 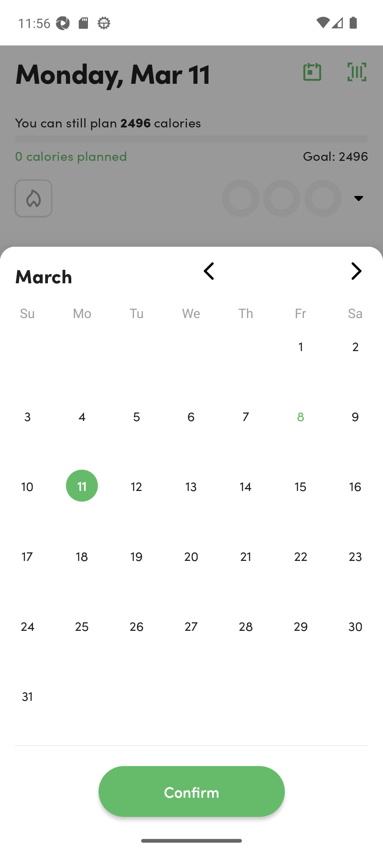 I want to click on 11, so click(x=82, y=501).